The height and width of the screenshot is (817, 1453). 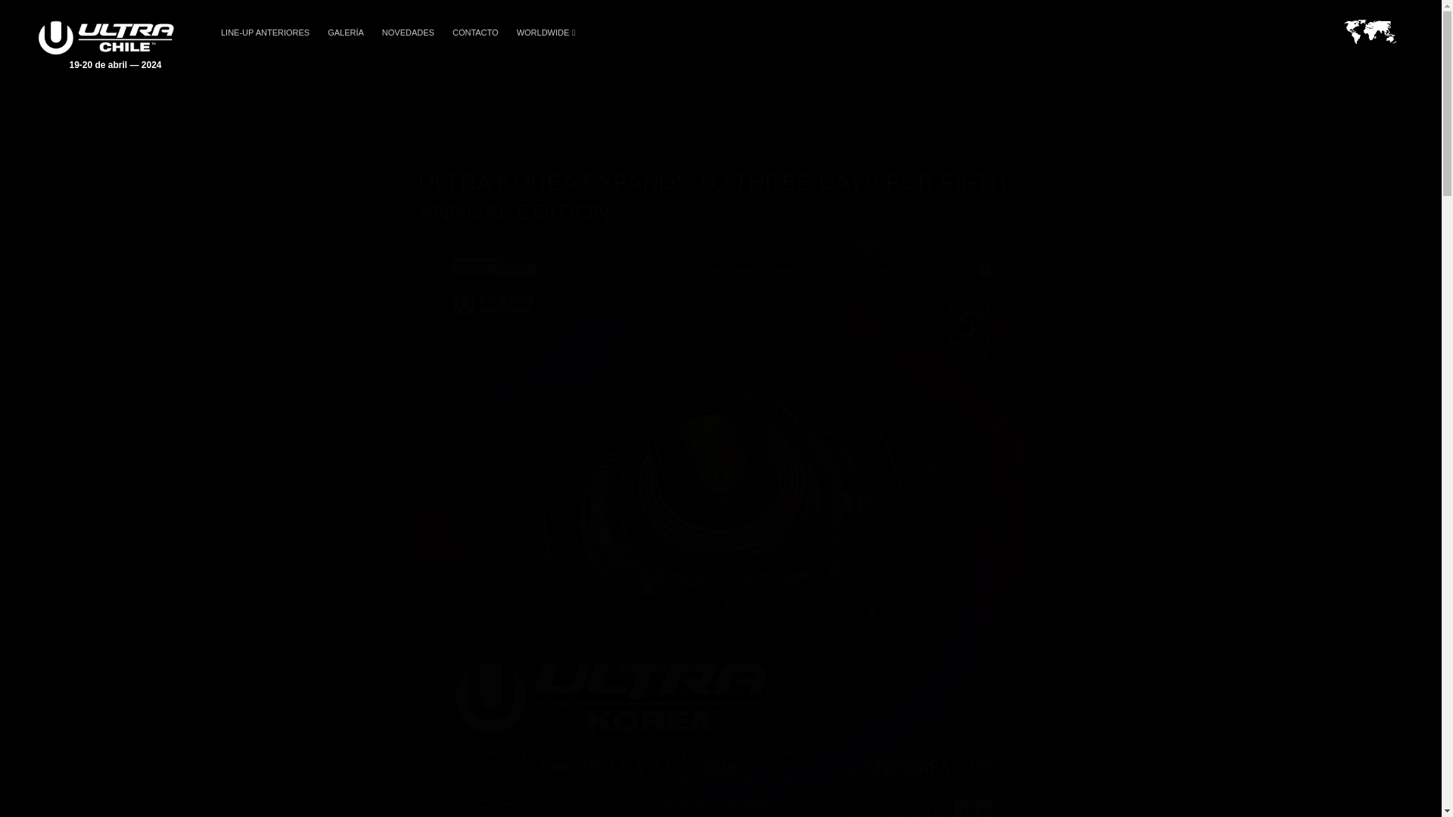 What do you see at coordinates (106, 45) in the screenshot?
I see `Ultra Chile` at bounding box center [106, 45].